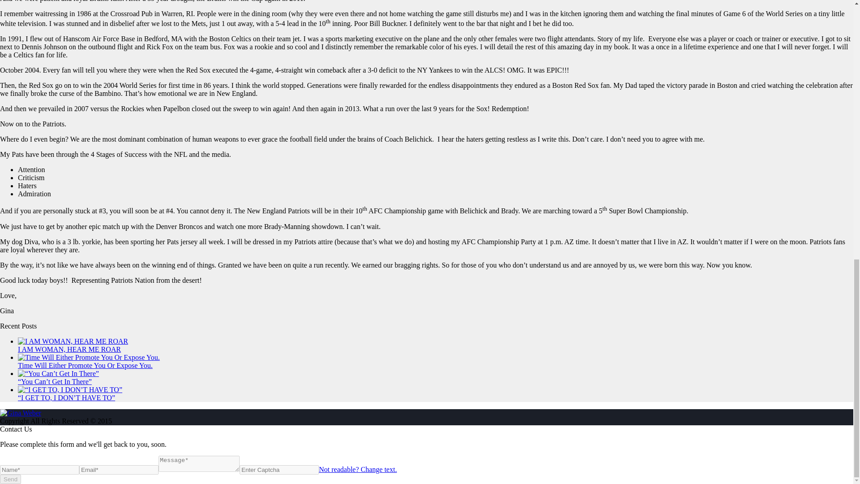  What do you see at coordinates (85, 365) in the screenshot?
I see `Time Will Either Promote You Or Expose You.` at bounding box center [85, 365].